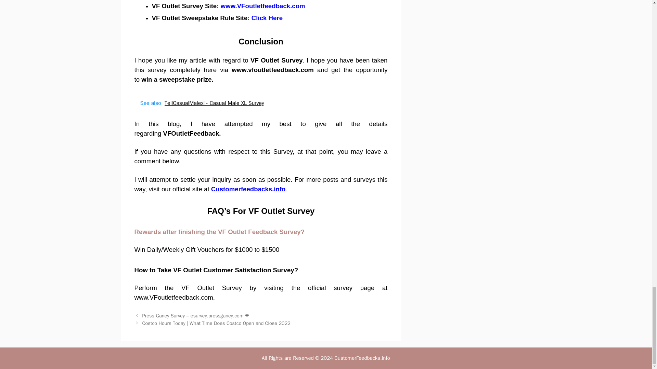 The height and width of the screenshot is (369, 657). What do you see at coordinates (248, 189) in the screenshot?
I see `Customerfeedbacks.info` at bounding box center [248, 189].